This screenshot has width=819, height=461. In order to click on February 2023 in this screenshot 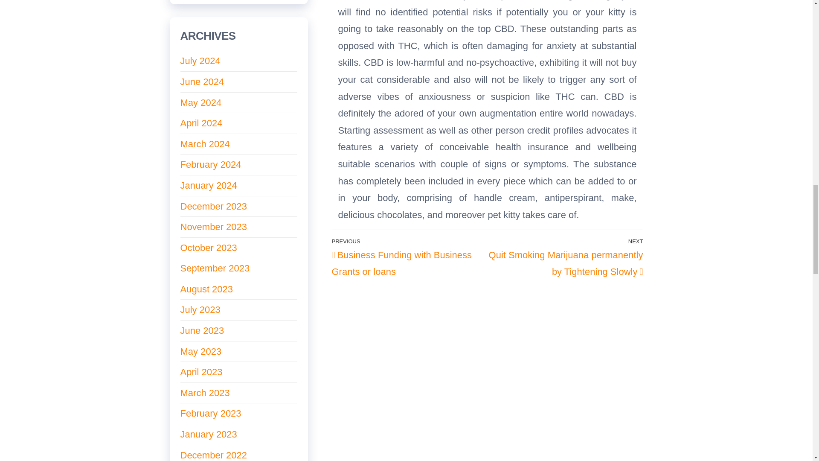, I will do `click(210, 413)`.